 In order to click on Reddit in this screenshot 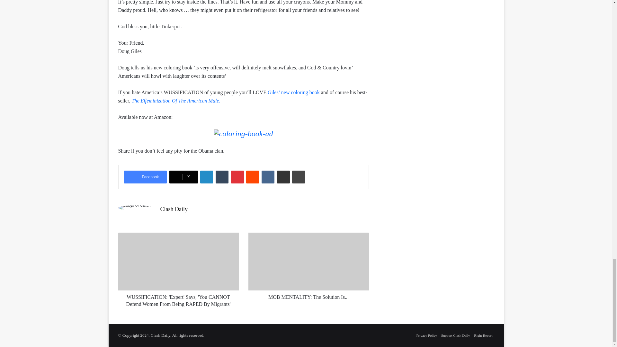, I will do `click(253, 177)`.